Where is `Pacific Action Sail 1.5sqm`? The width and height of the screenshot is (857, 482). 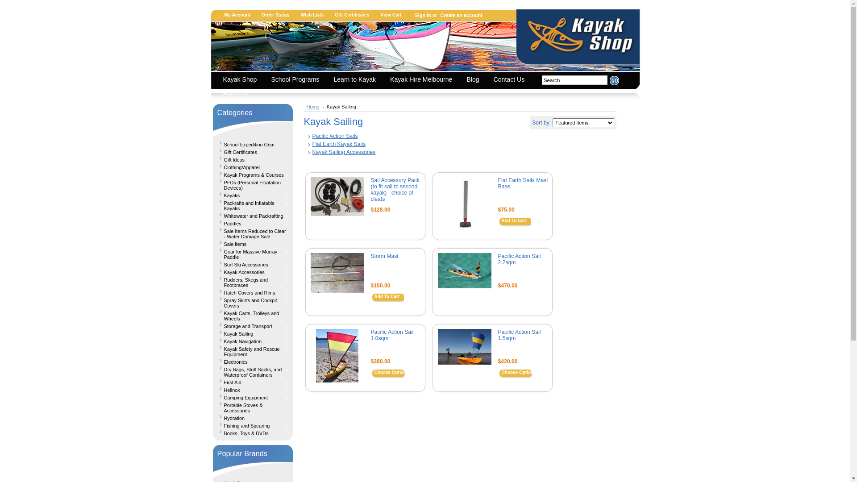 Pacific Action Sail 1.5sqm is located at coordinates (520, 335).